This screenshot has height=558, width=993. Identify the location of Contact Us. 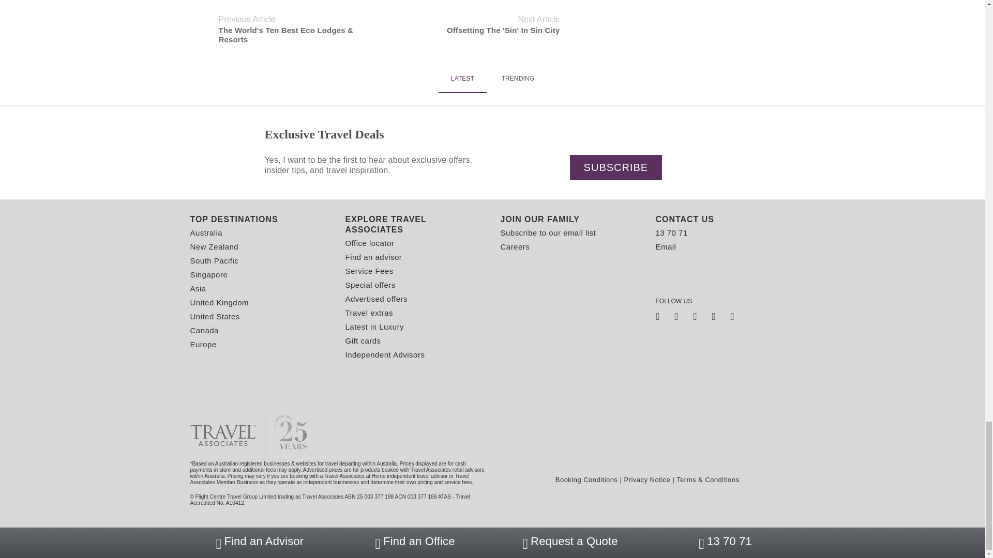
(725, 219).